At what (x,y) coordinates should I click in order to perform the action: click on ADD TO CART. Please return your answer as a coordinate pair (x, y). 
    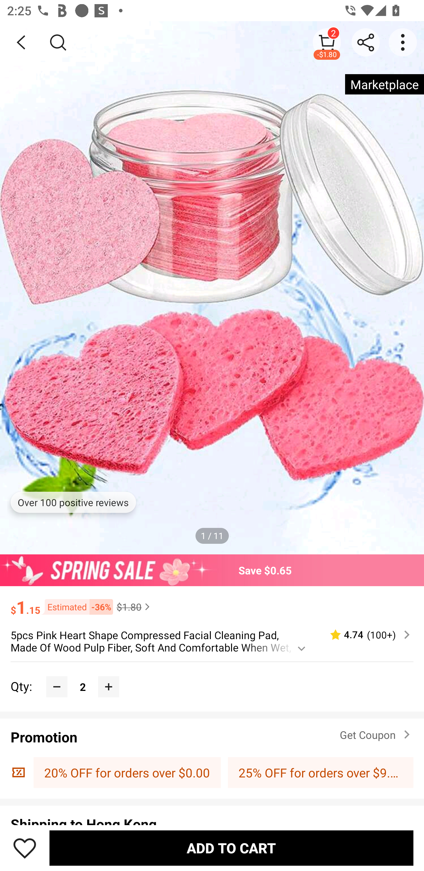
    Looking at the image, I should click on (231, 848).